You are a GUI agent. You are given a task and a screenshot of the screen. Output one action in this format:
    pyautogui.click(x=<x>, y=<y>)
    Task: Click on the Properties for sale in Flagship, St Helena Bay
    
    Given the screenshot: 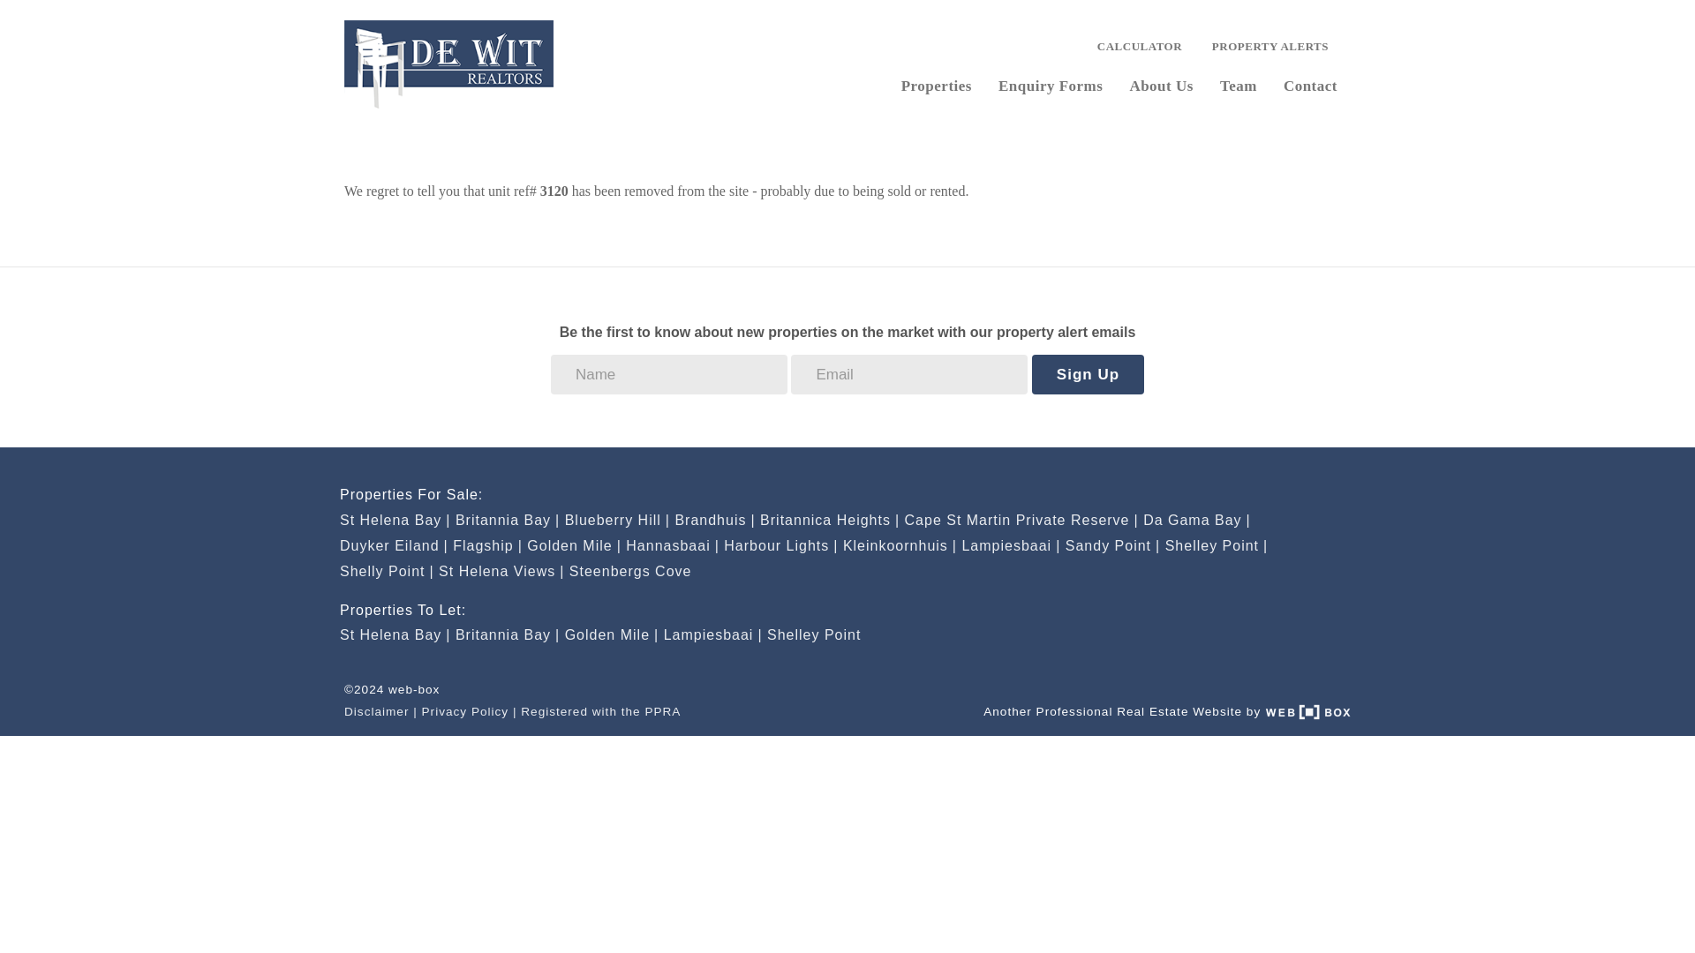 What is the action you would take?
    pyautogui.click(x=487, y=545)
    